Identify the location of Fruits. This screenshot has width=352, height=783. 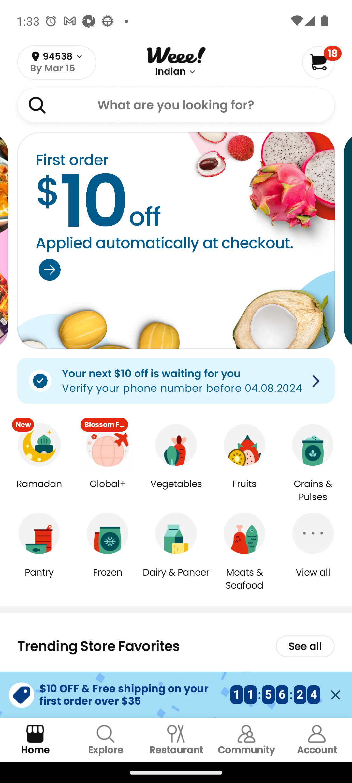
(244, 491).